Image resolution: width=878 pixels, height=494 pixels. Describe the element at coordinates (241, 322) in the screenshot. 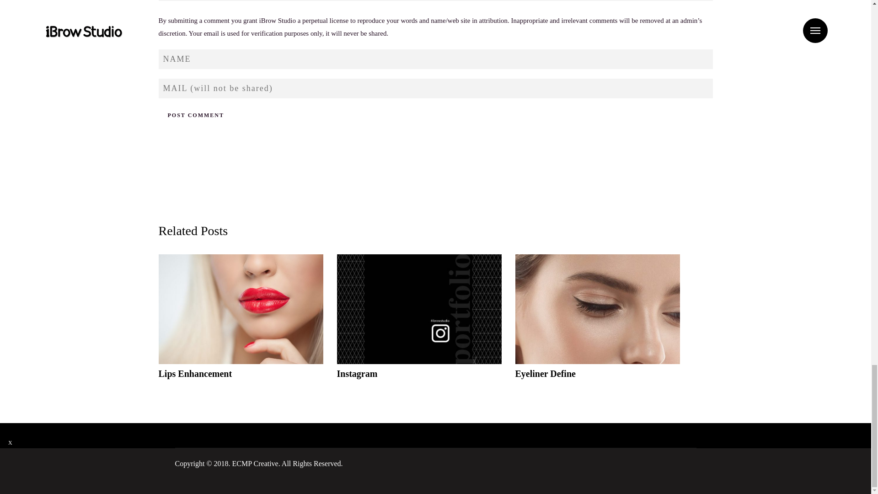

I see `Eyebrow Design` at that location.